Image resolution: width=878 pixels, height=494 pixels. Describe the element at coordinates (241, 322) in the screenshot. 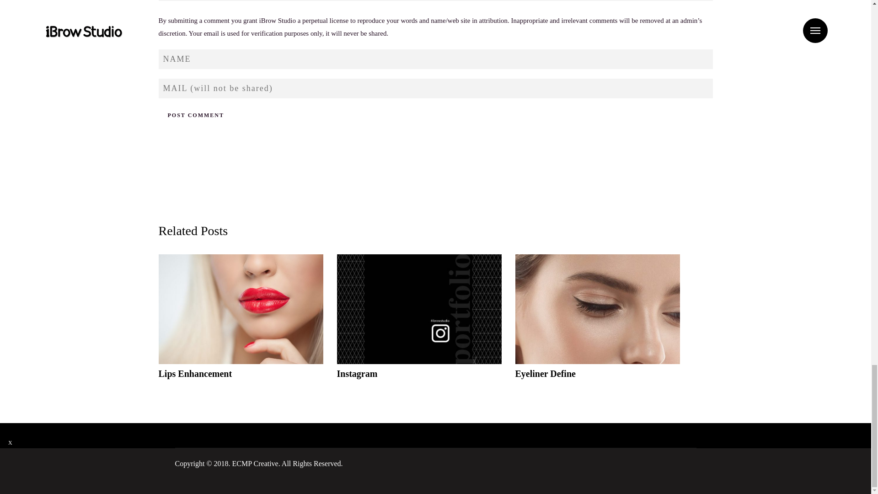

I see `Eyebrow Design` at that location.